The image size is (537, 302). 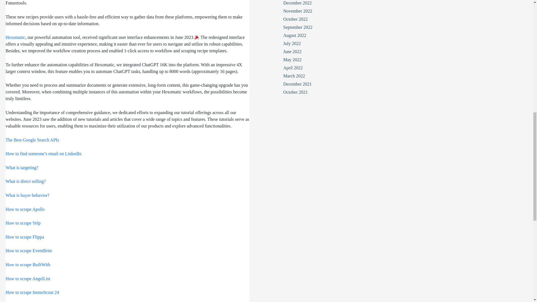 What do you see at coordinates (28, 265) in the screenshot?
I see `How to scrape BuiltWith` at bounding box center [28, 265].